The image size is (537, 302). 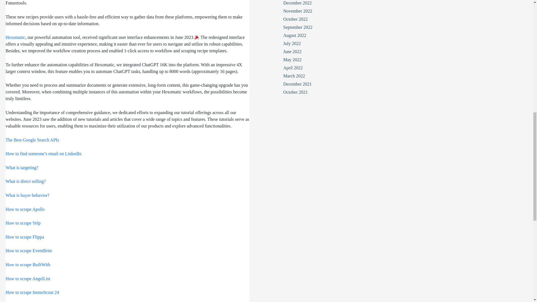 What do you see at coordinates (28, 265) in the screenshot?
I see `How to scrape BuiltWith` at bounding box center [28, 265].